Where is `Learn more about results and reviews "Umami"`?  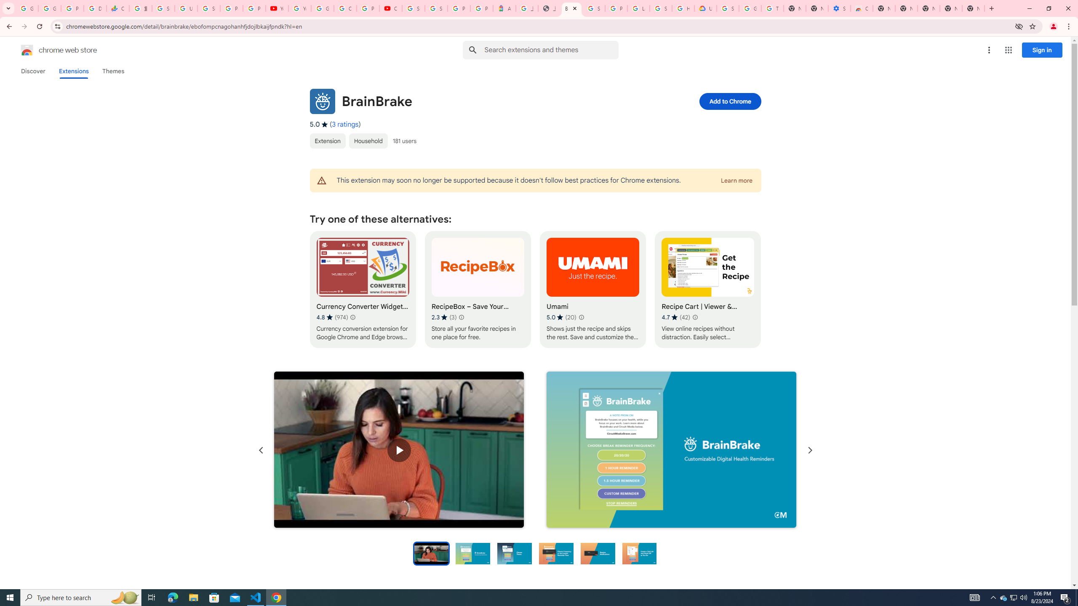 Learn more about results and reviews "Umami" is located at coordinates (581, 317).